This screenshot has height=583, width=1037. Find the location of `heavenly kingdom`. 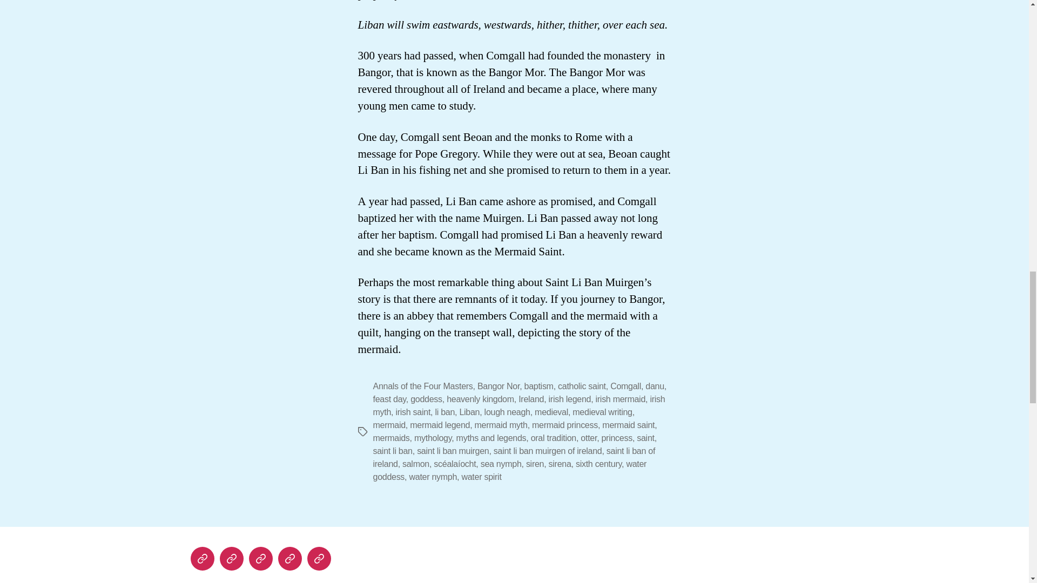

heavenly kingdom is located at coordinates (481, 399).